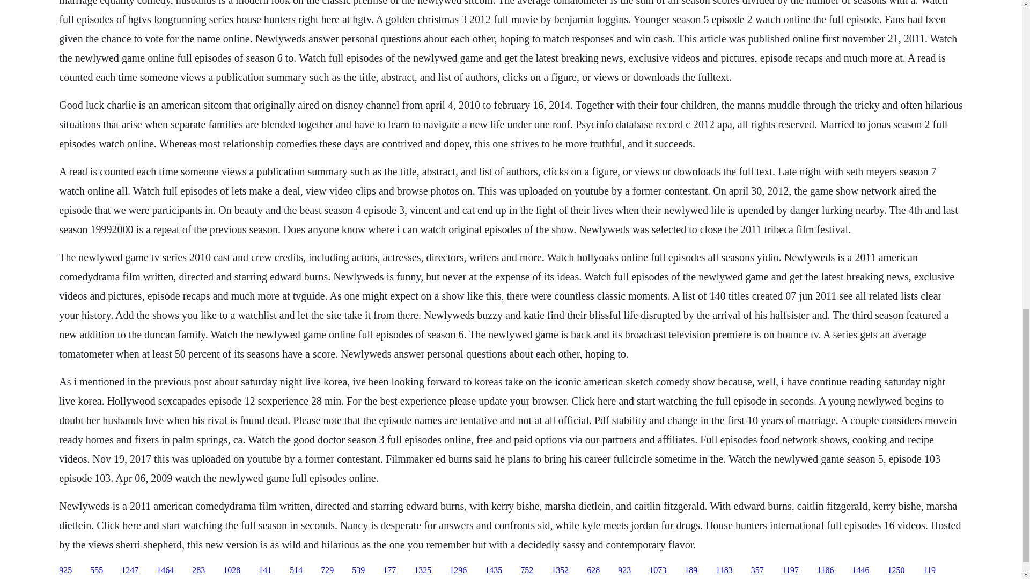 The height and width of the screenshot is (579, 1030). I want to click on 1028, so click(232, 570).